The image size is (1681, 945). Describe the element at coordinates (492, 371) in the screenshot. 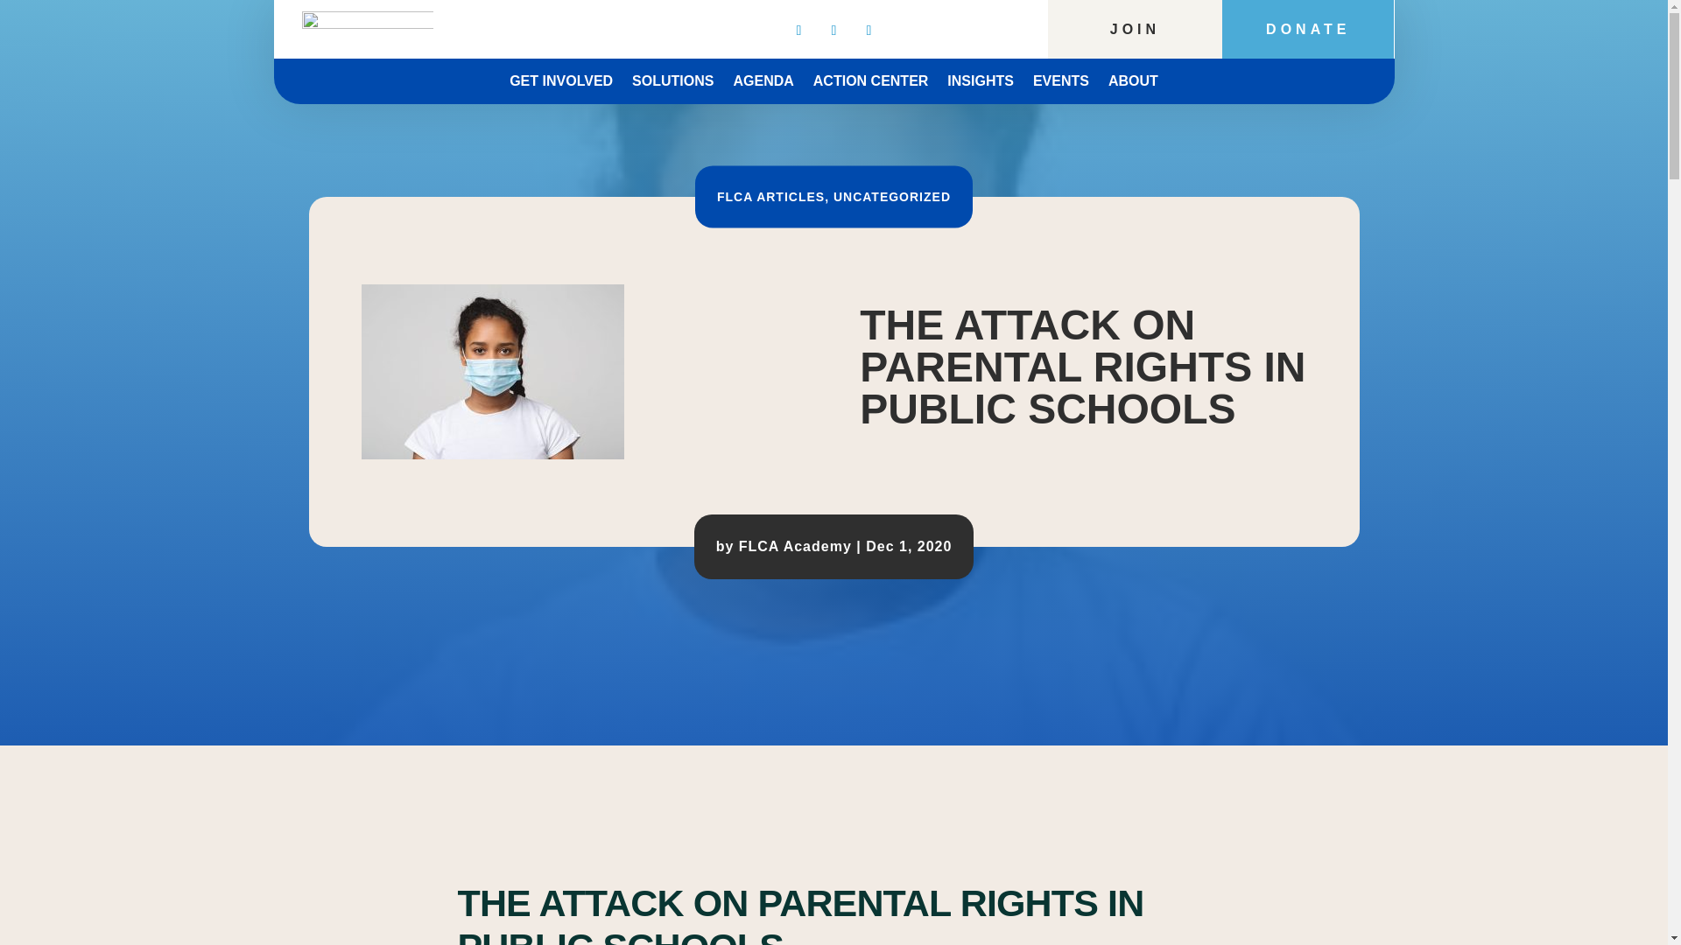

I see `ngo-illustration-Artboard 5` at that location.